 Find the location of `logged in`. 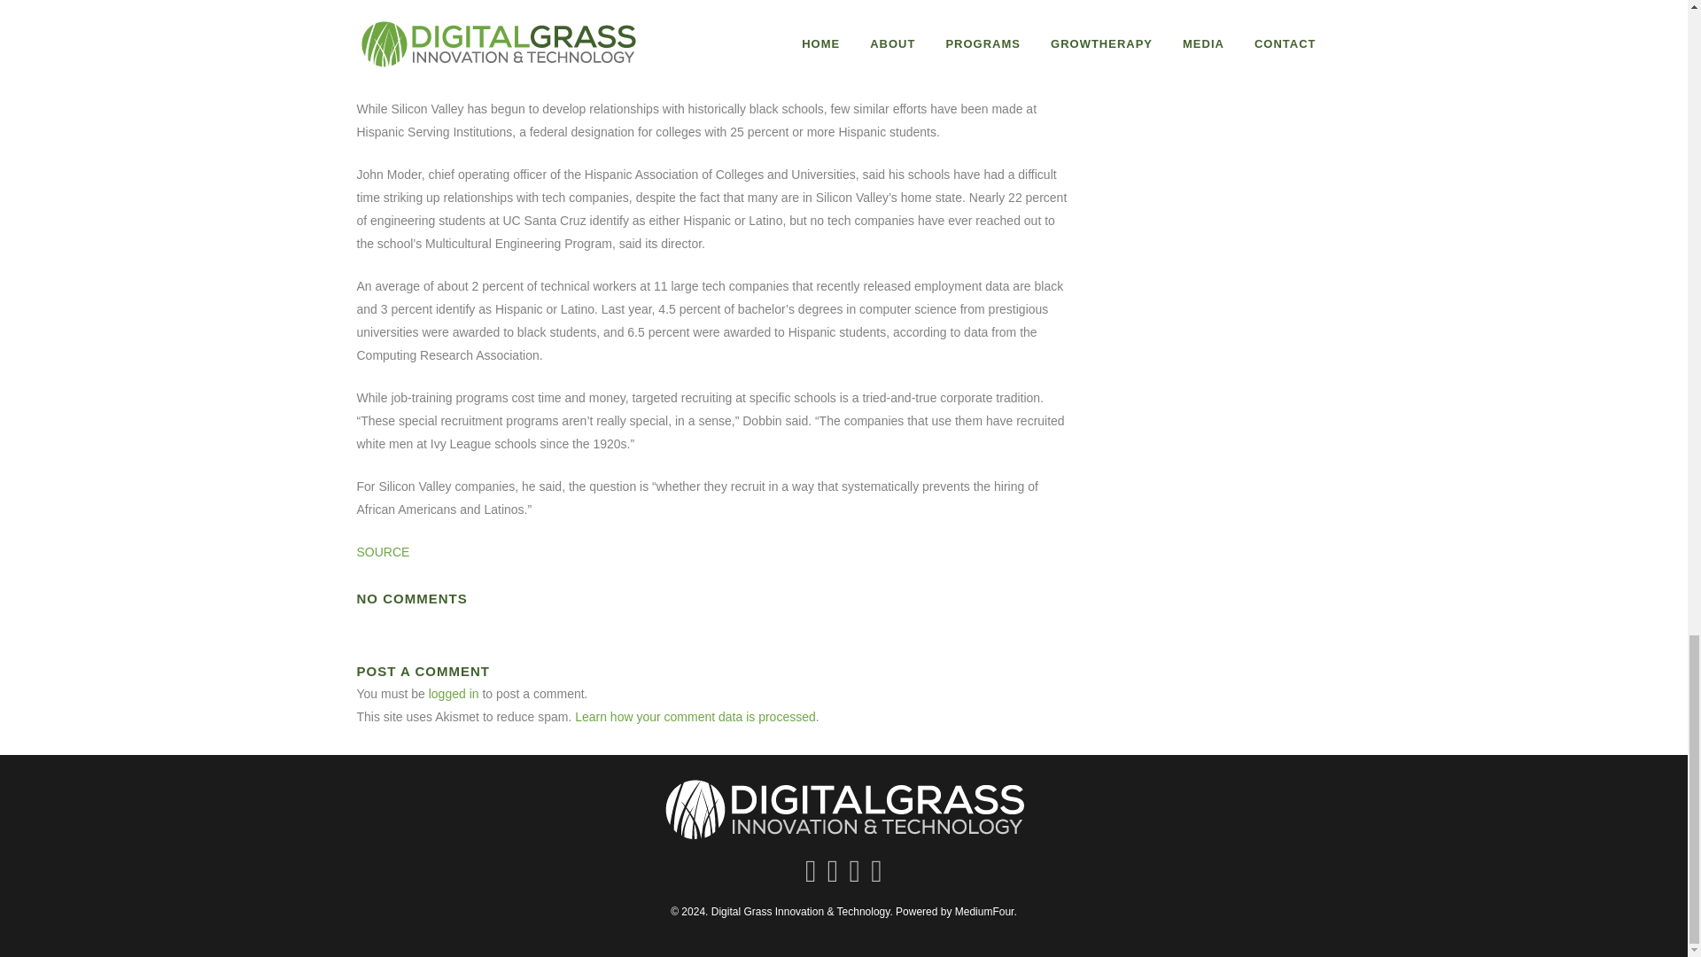

logged in is located at coordinates (454, 693).